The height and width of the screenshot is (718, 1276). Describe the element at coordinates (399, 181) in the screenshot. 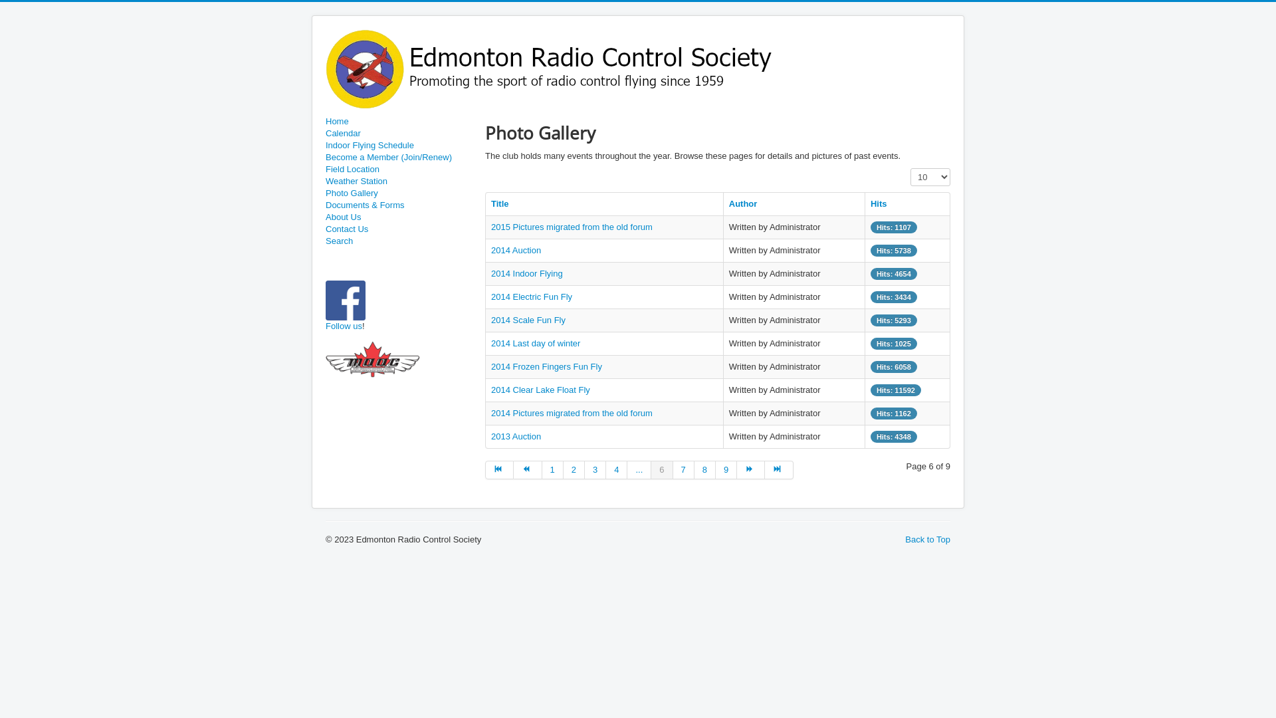

I see `Weather Station` at that location.